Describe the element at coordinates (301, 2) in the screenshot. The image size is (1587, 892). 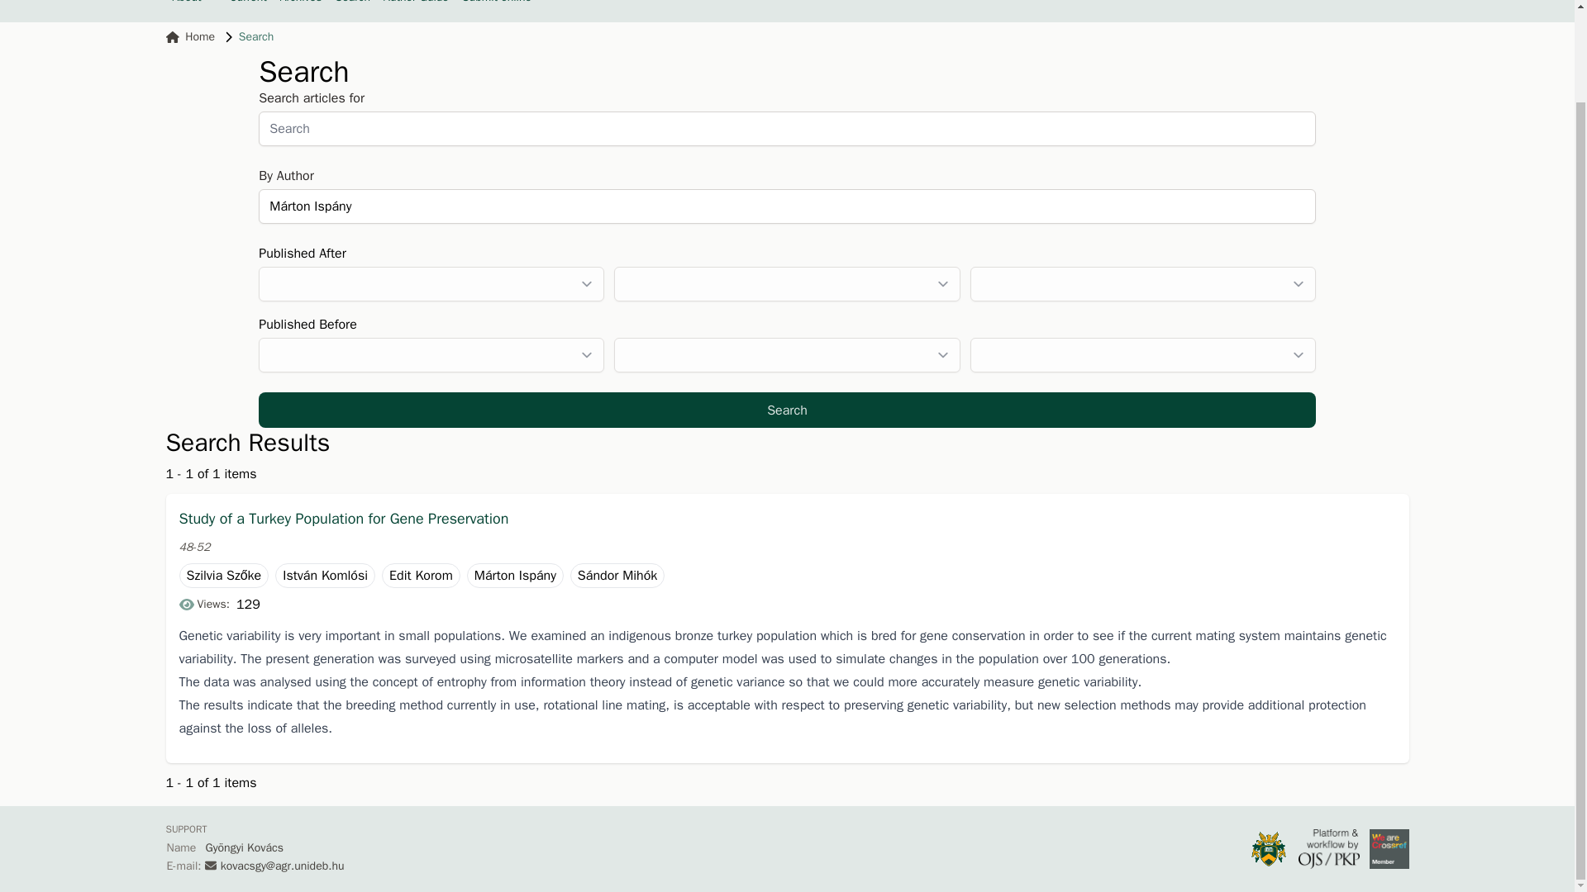
I see `Archives` at that location.